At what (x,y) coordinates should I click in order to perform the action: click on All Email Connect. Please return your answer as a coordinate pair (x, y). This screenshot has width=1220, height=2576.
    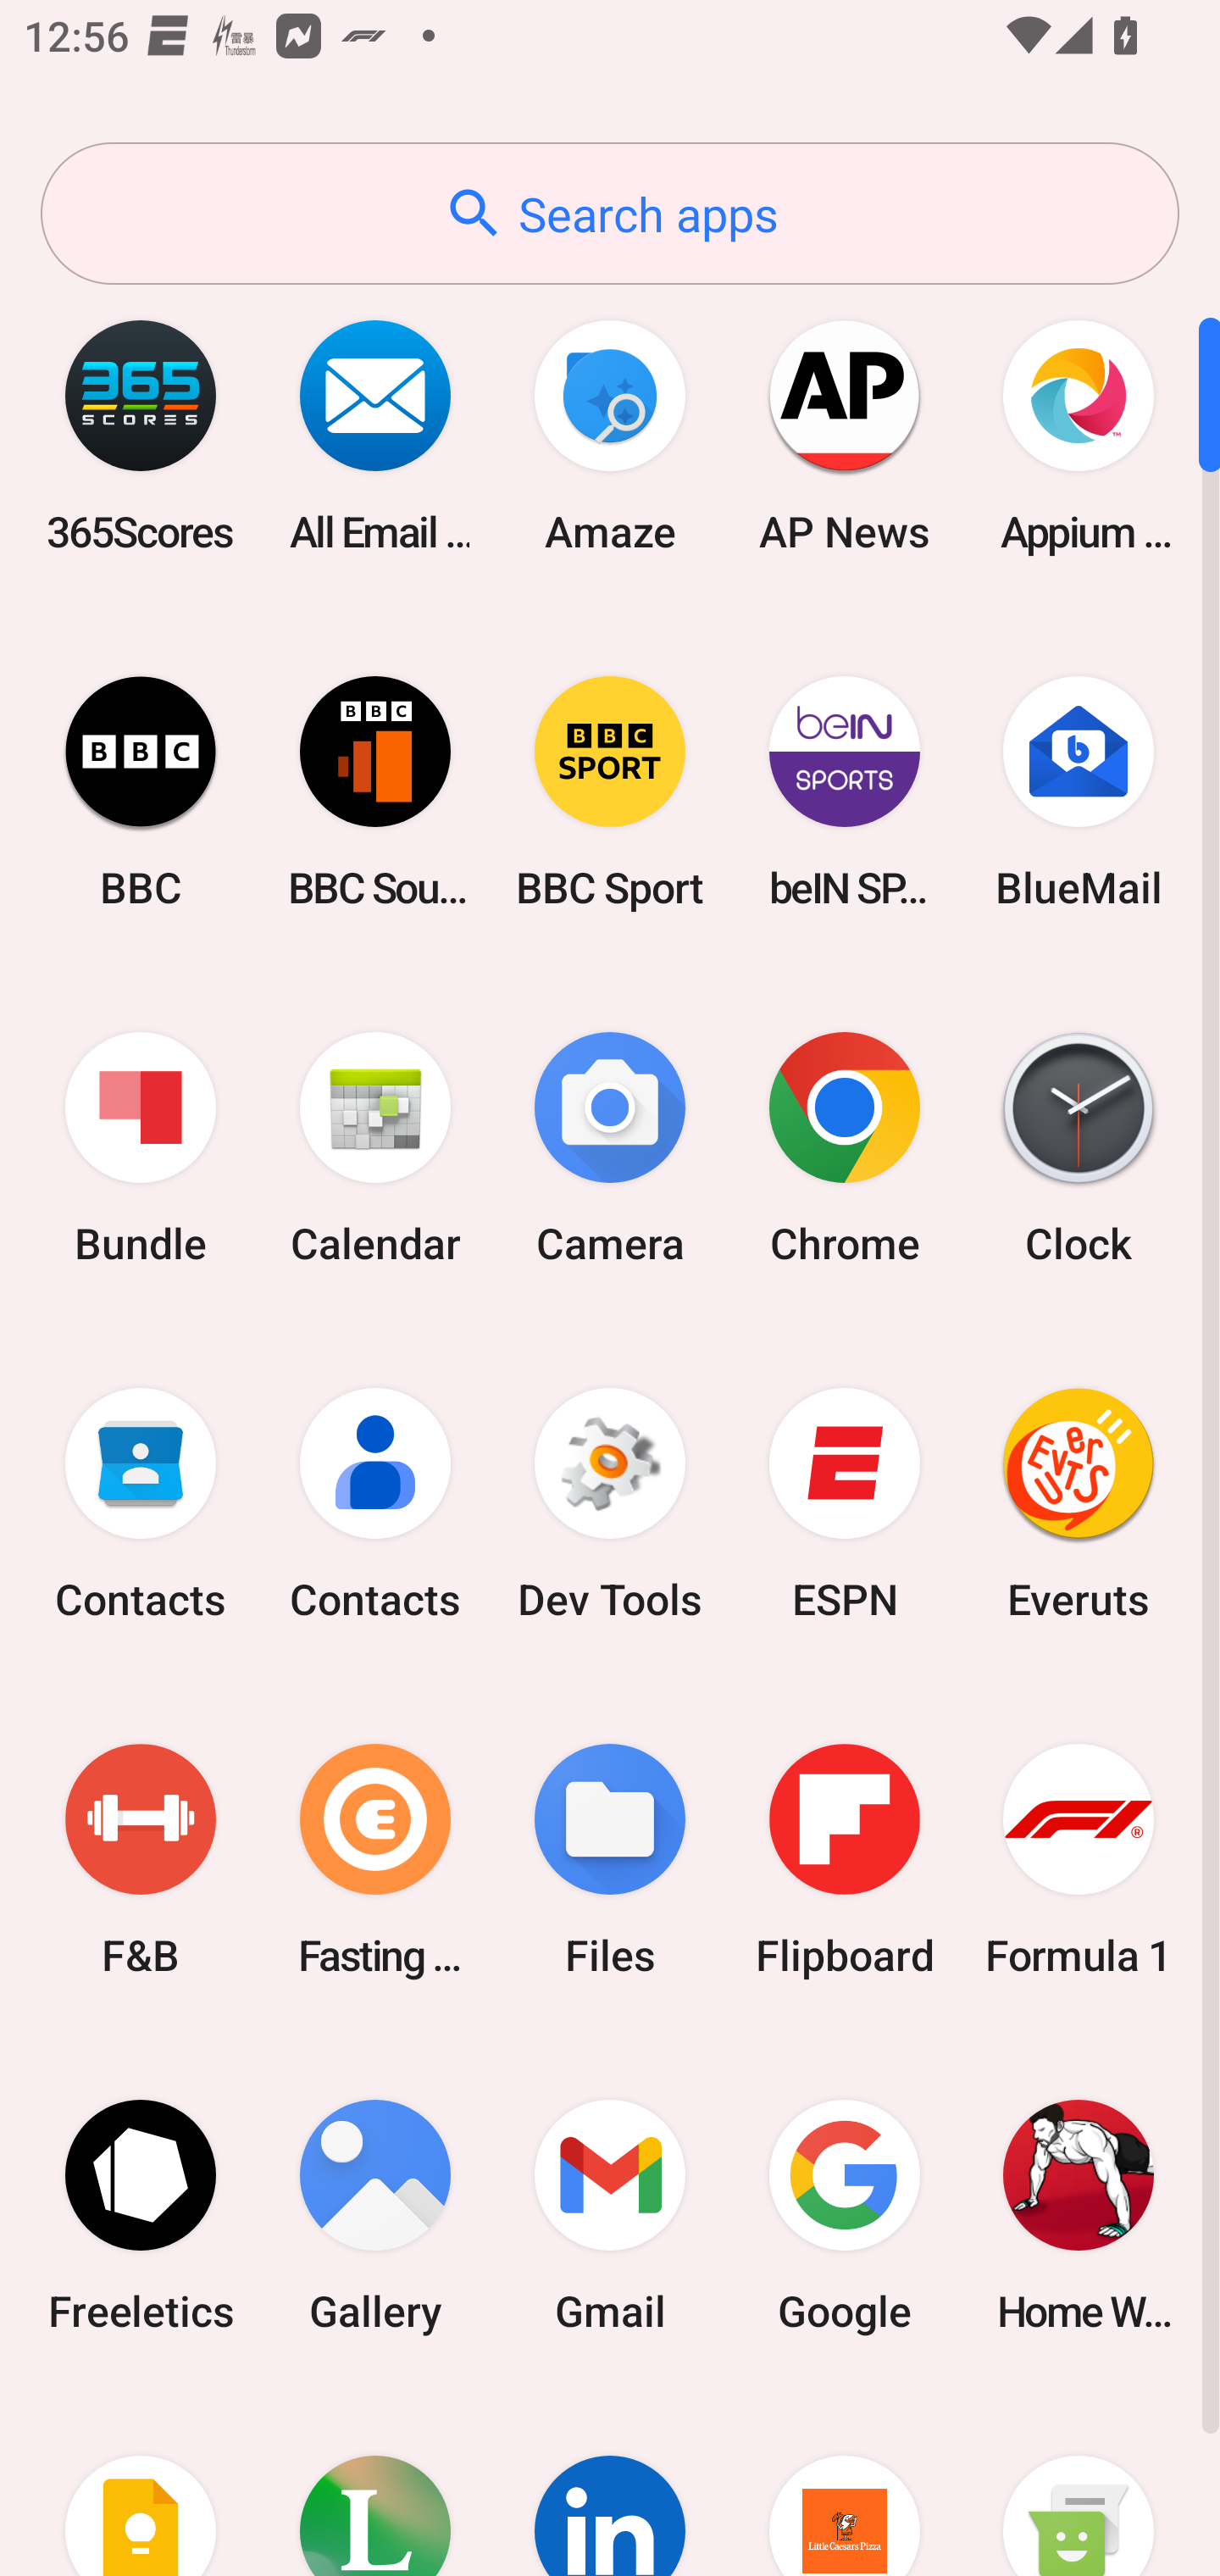
    Looking at the image, I should click on (375, 436).